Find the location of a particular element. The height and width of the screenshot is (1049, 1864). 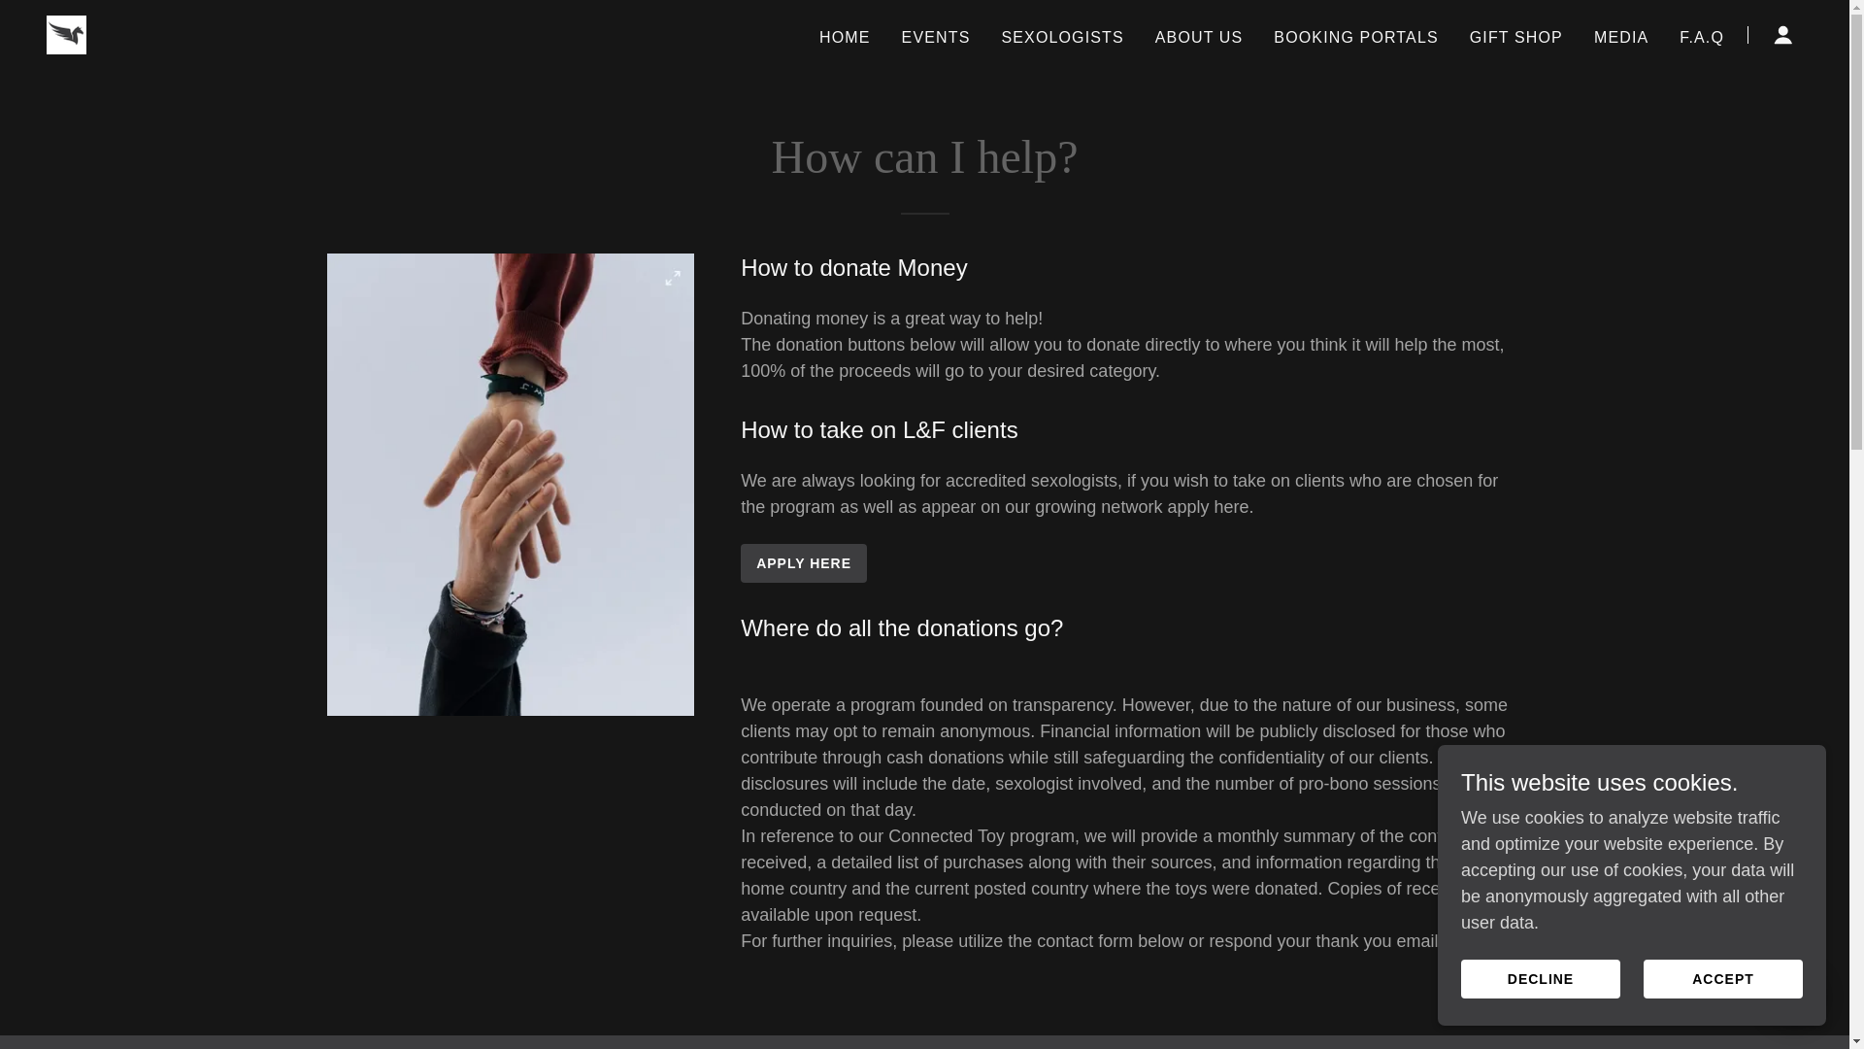

BOOKING PORTALS is located at coordinates (1355, 37).